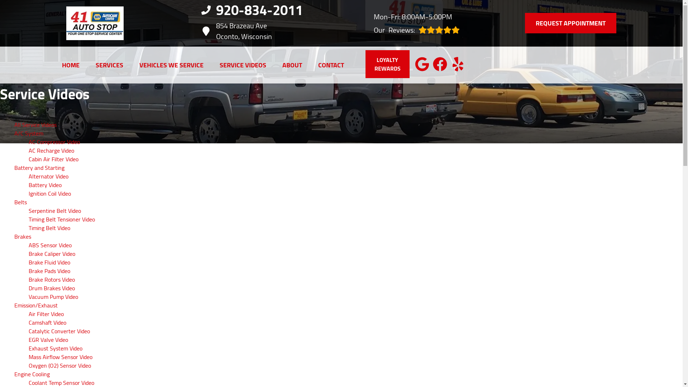 This screenshot has height=387, width=688. What do you see at coordinates (54, 142) in the screenshot?
I see `AC Compressor Video` at bounding box center [54, 142].